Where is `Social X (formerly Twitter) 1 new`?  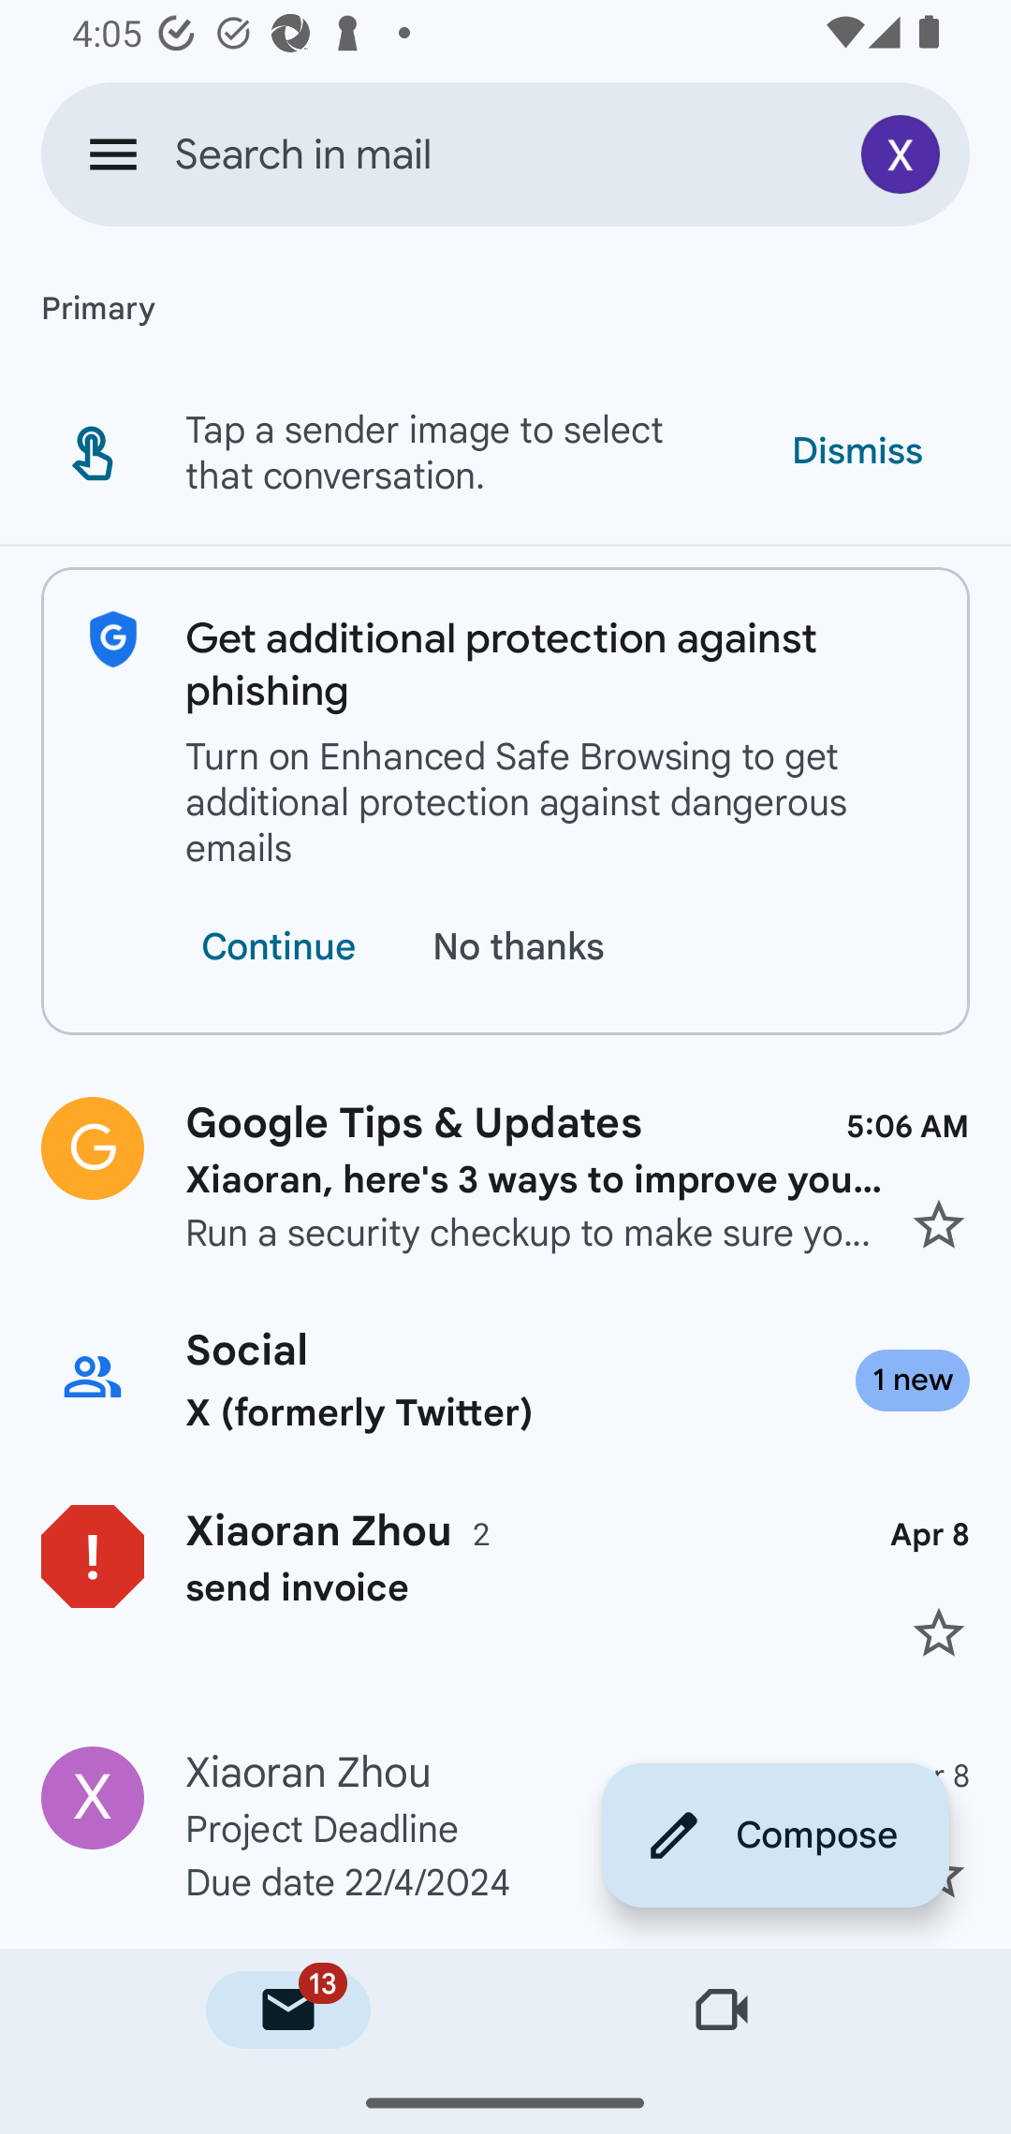
Social X (formerly Twitter) 1 new is located at coordinates (505, 1381).